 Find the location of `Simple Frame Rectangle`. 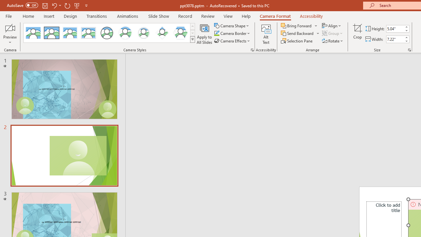

Simple Frame Rectangle is located at coordinates (52, 33).